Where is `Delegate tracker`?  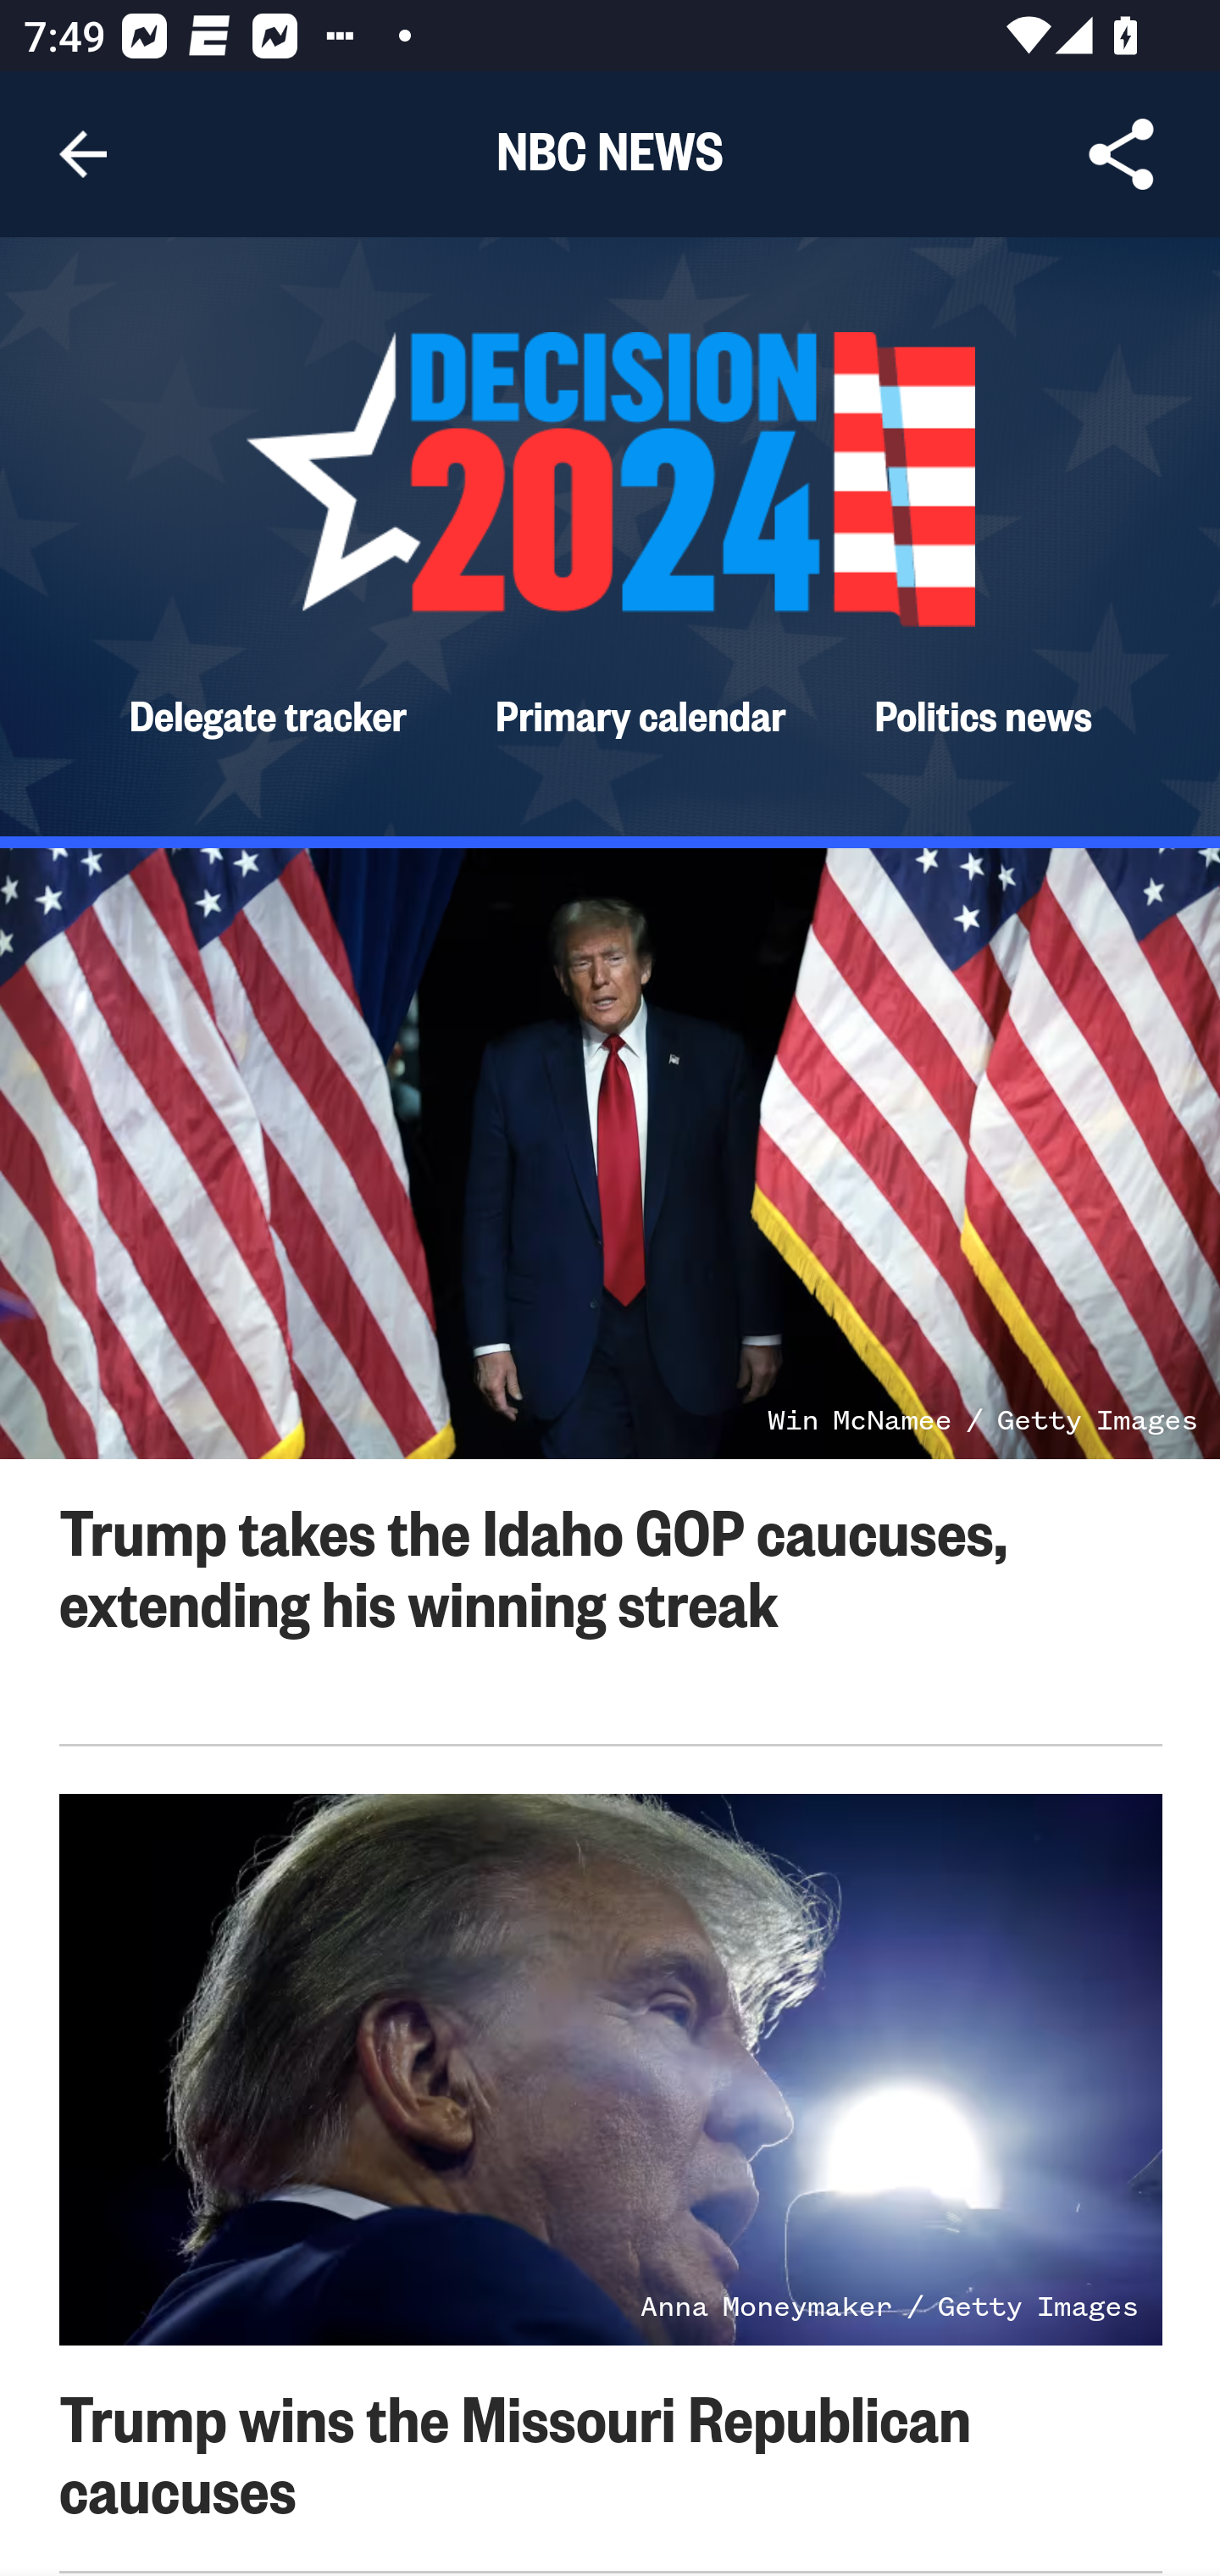 Delegate tracker is located at coordinates (268, 713).